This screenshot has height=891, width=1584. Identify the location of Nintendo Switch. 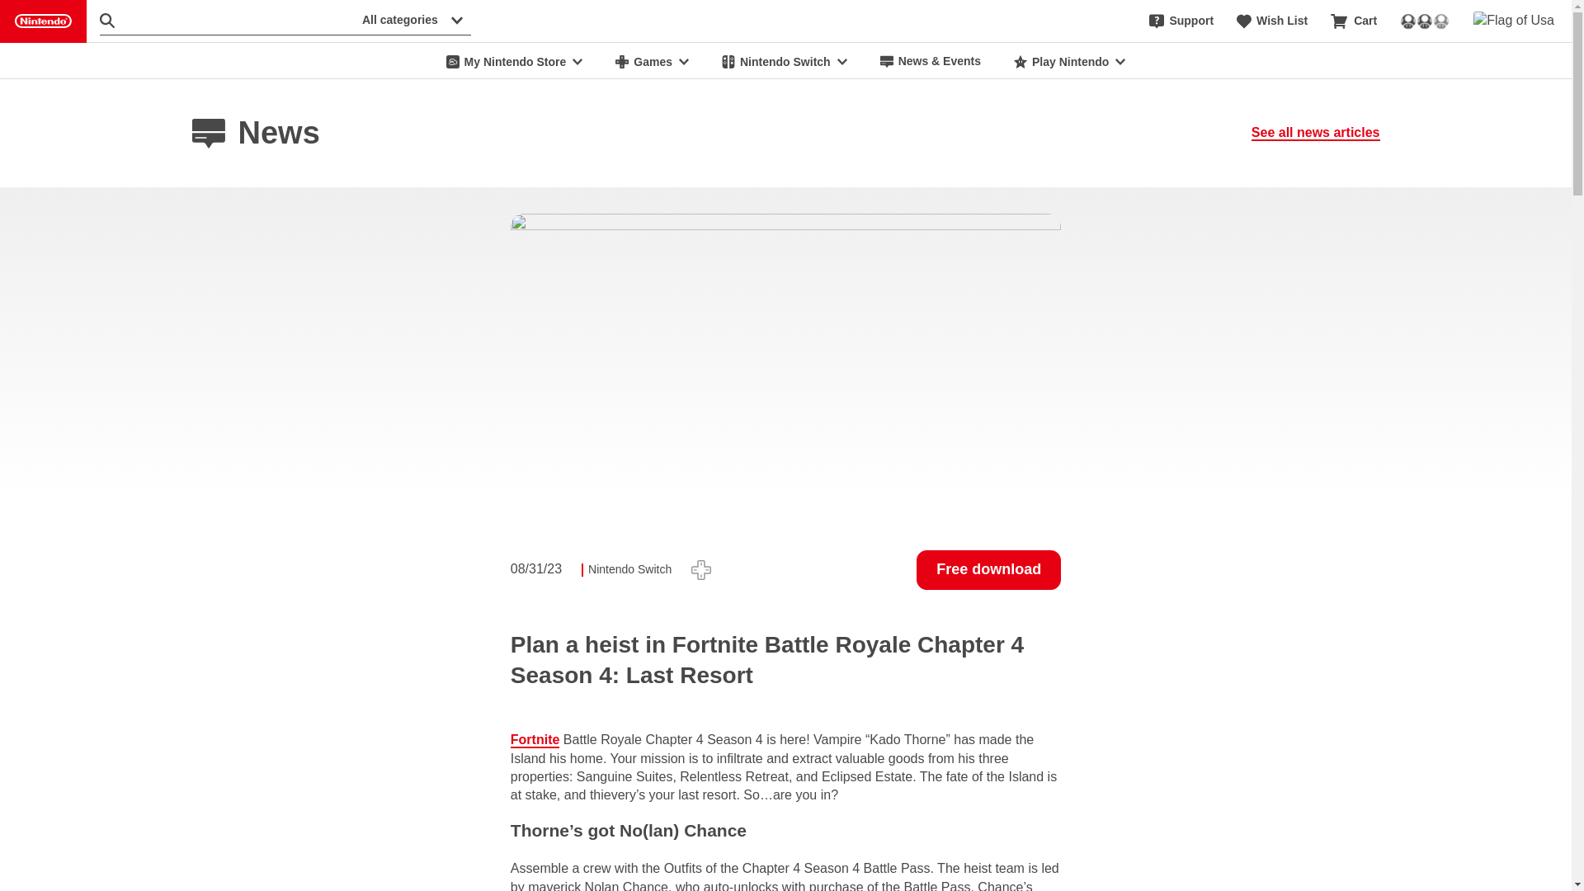
(784, 61).